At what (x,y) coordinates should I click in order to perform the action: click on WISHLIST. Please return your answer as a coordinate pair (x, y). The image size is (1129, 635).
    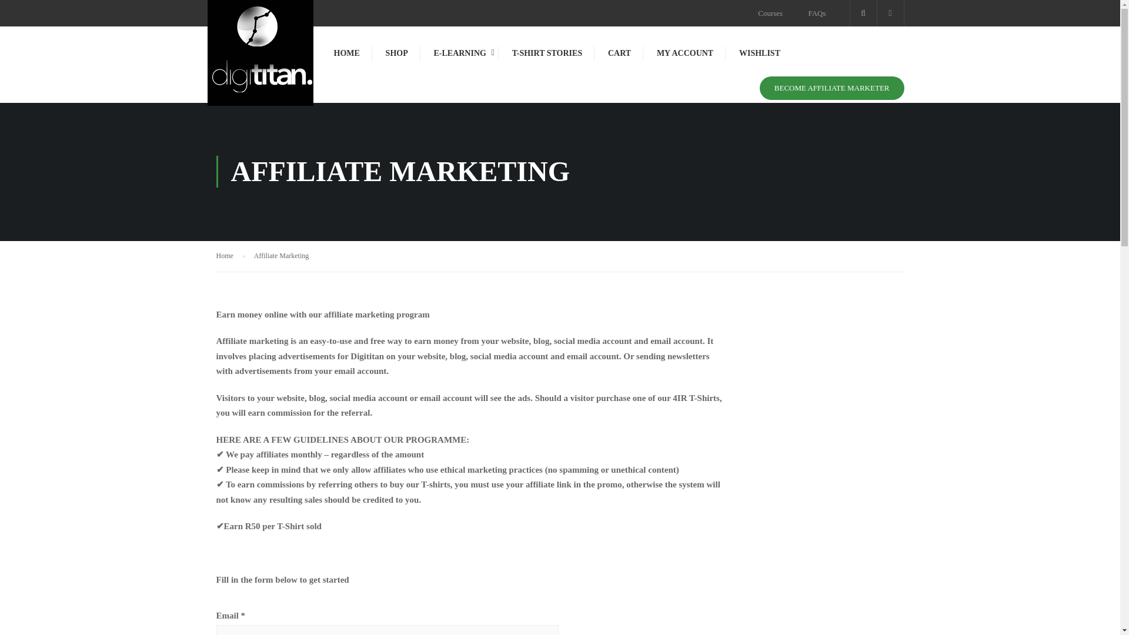
    Looking at the image, I should click on (760, 59).